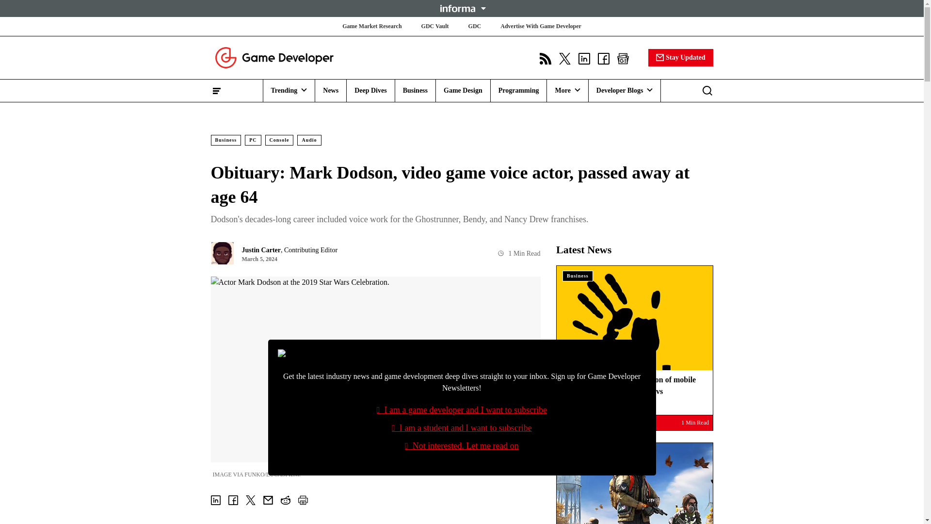 This screenshot has width=931, height=524. What do you see at coordinates (222, 253) in the screenshot?
I see `Picture of Justin Carter` at bounding box center [222, 253].